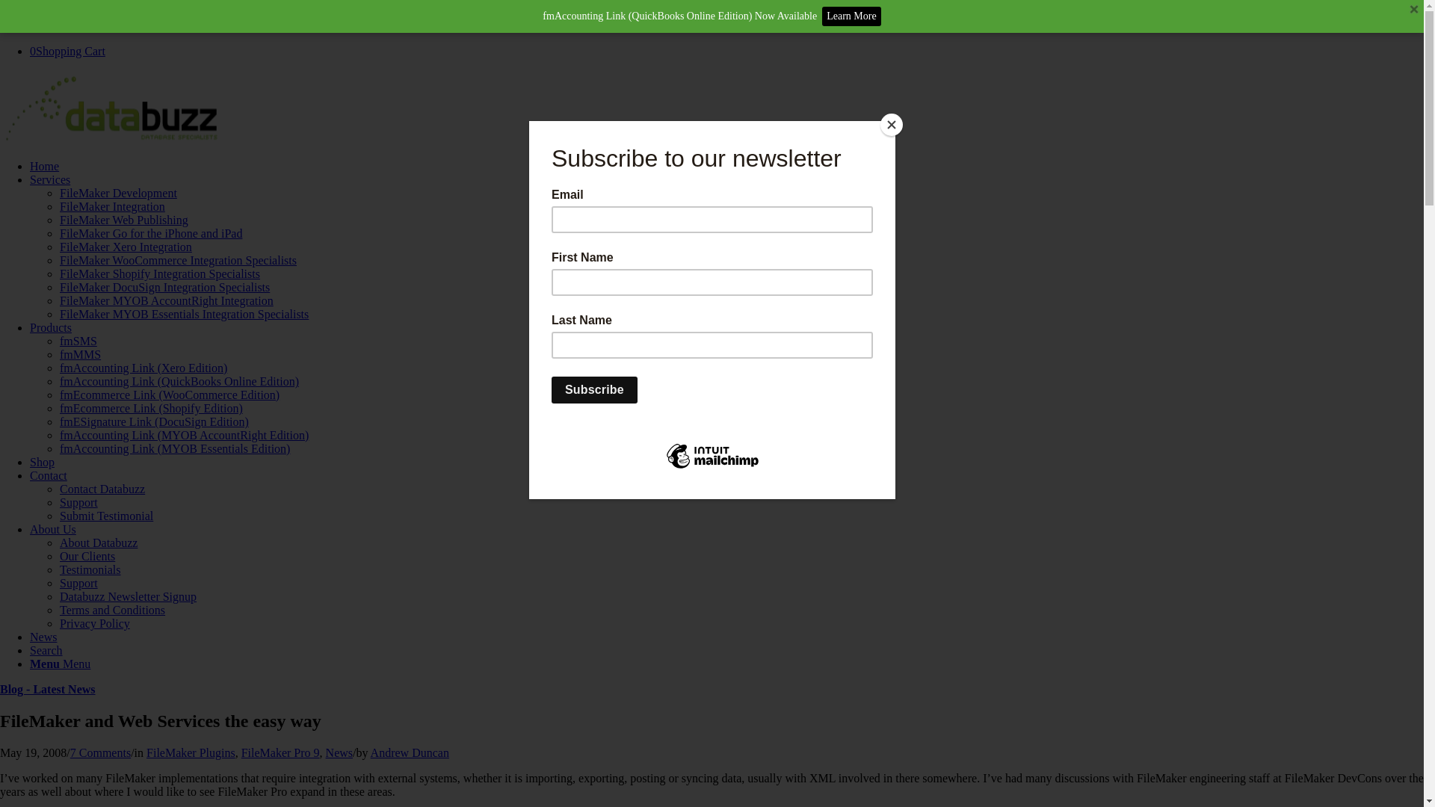 The width and height of the screenshot is (1435, 807). I want to click on fmAccounting Link (MYOB AccountRight Edition), so click(184, 435).